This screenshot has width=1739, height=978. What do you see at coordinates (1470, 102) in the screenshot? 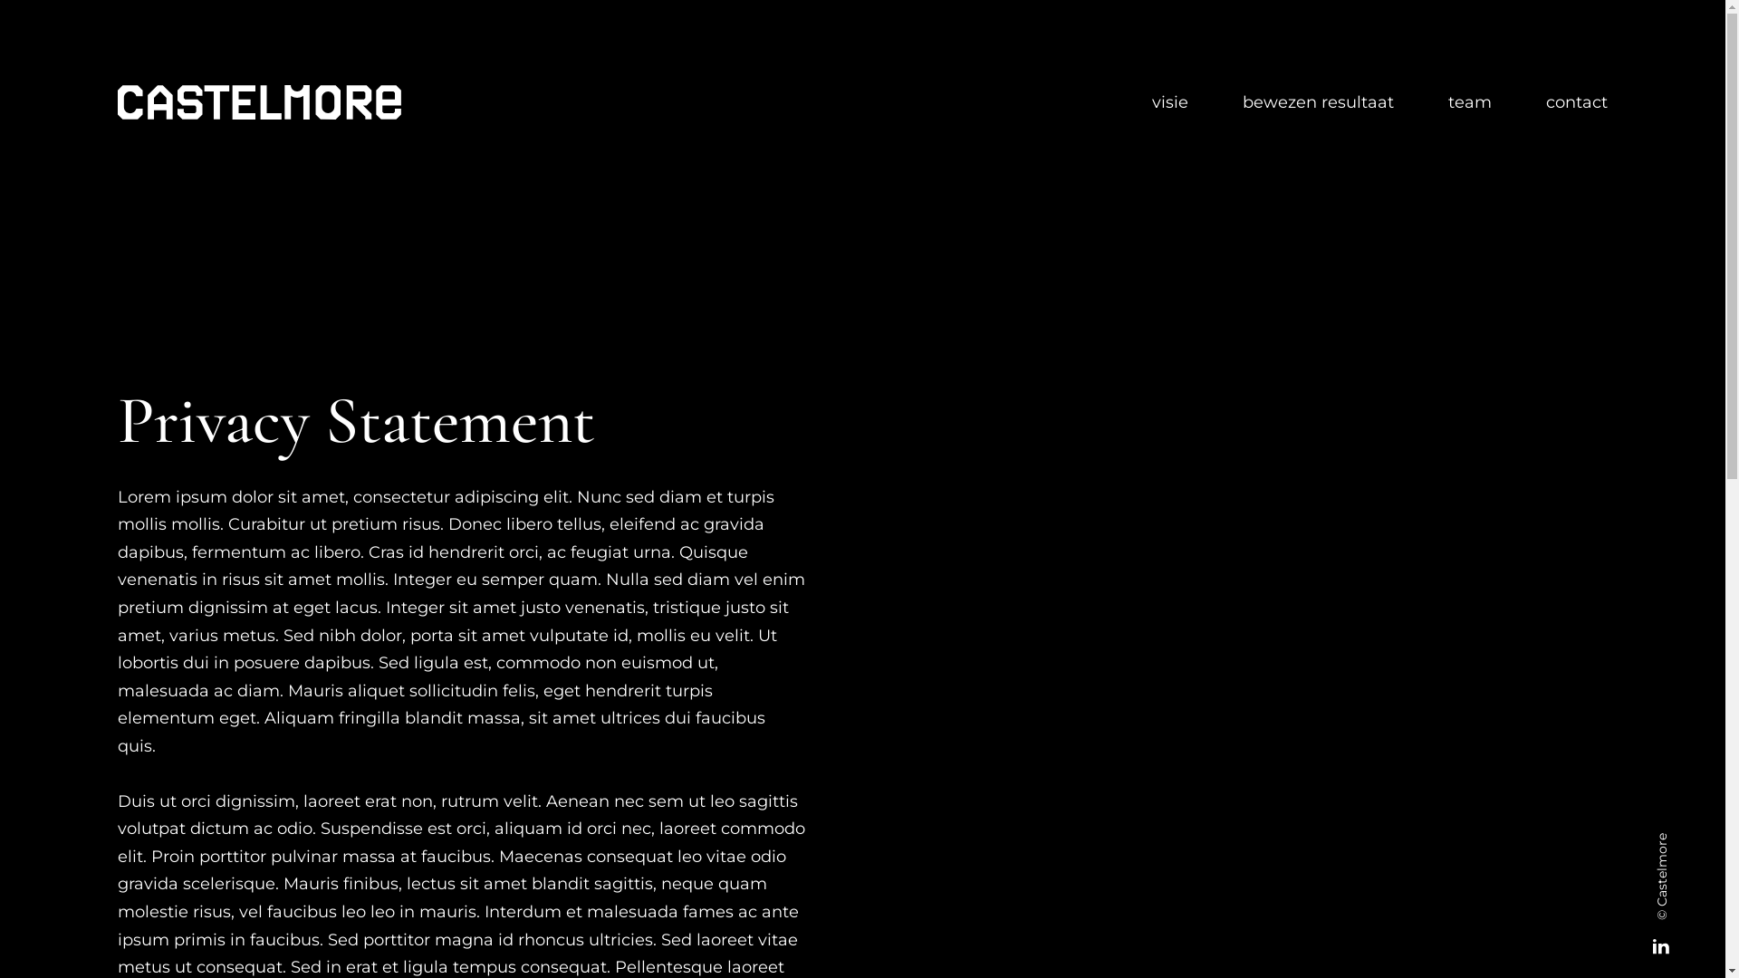
I see `team` at bounding box center [1470, 102].